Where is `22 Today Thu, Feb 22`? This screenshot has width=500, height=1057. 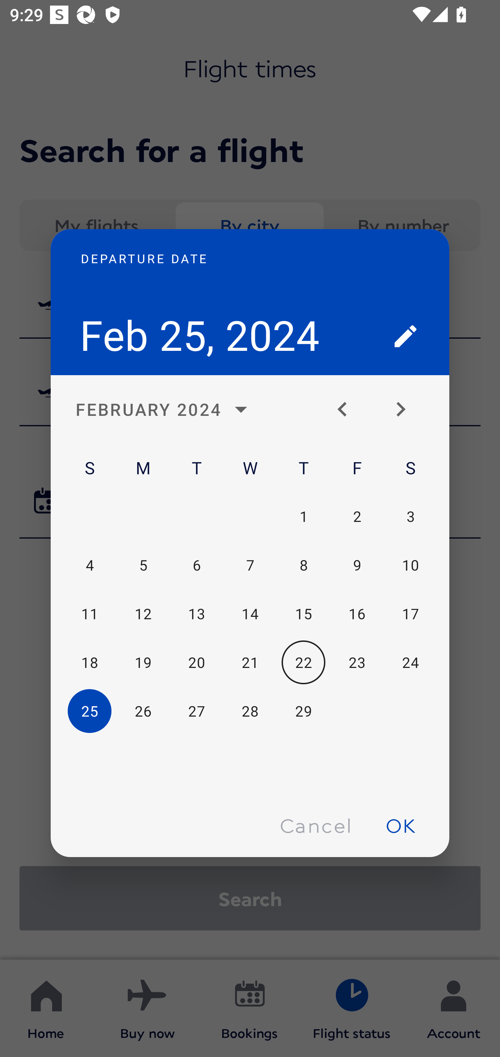
22 Today Thu, Feb 22 is located at coordinates (303, 663).